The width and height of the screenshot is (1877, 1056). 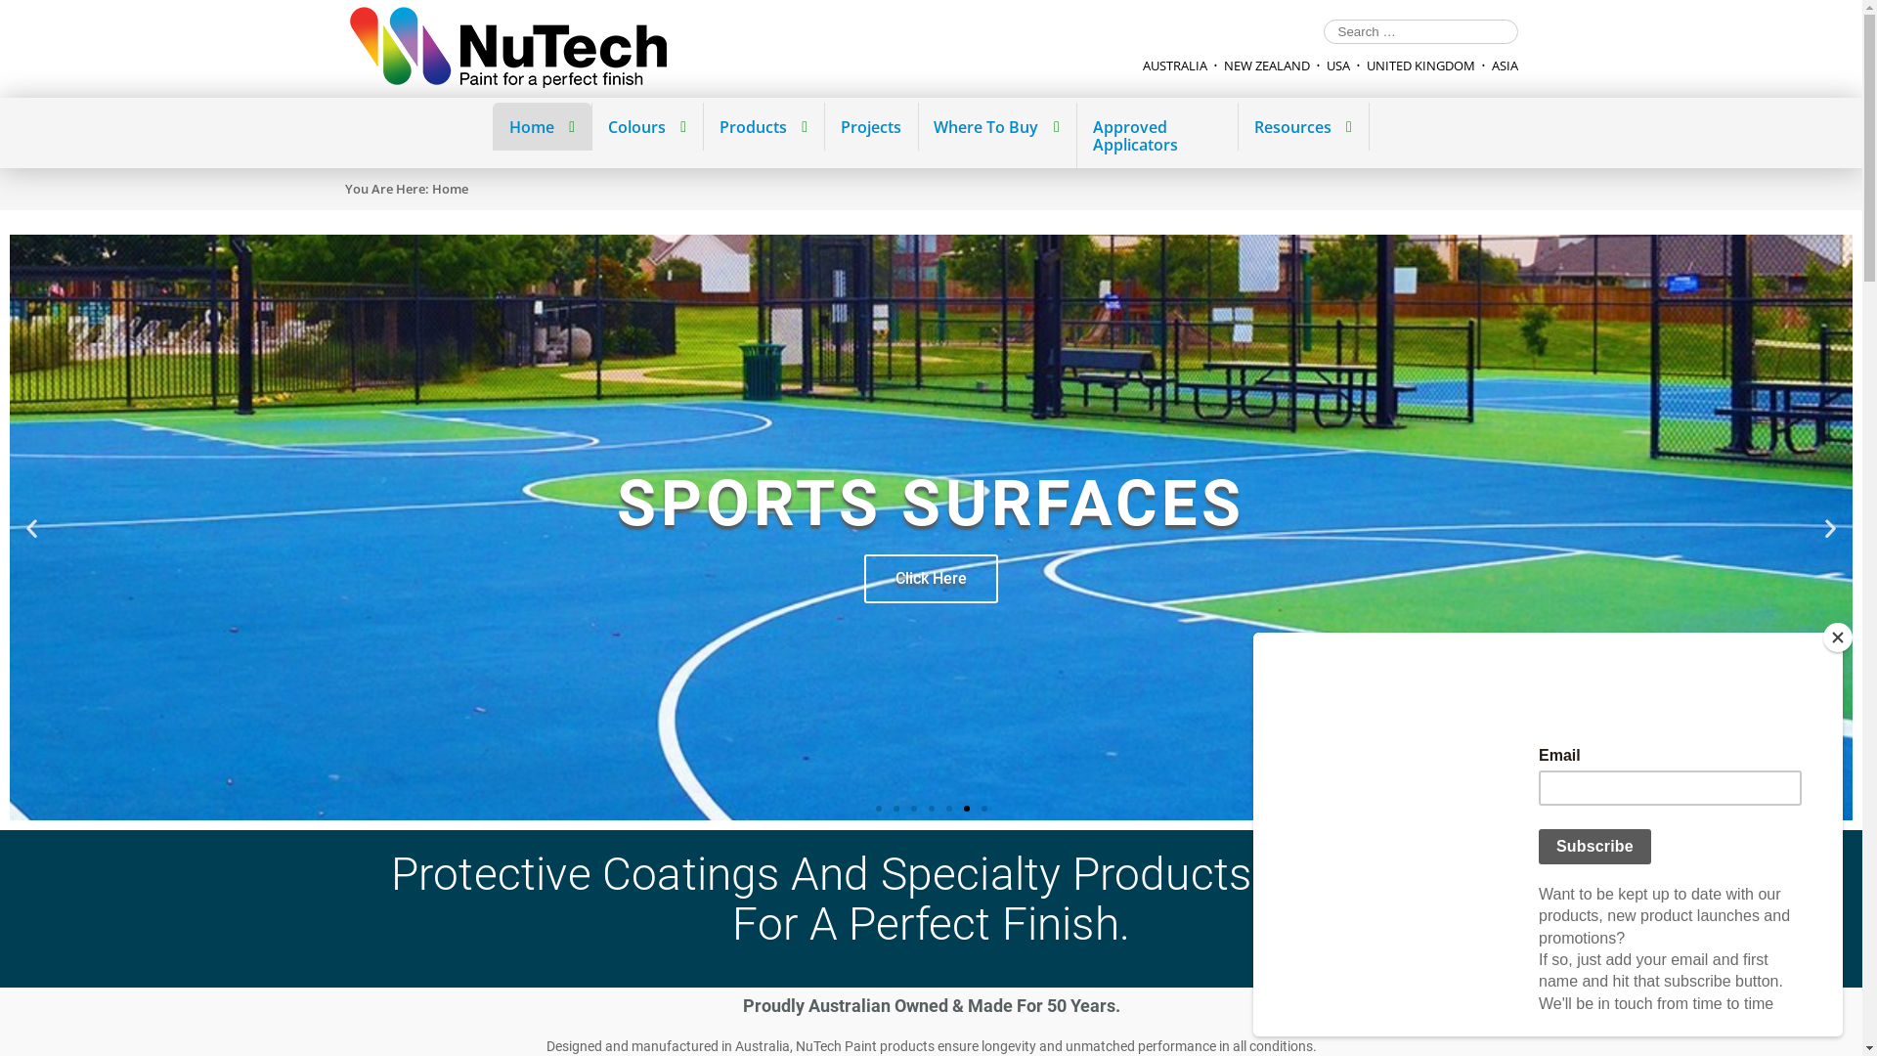 What do you see at coordinates (997, 127) in the screenshot?
I see `Where To Buy` at bounding box center [997, 127].